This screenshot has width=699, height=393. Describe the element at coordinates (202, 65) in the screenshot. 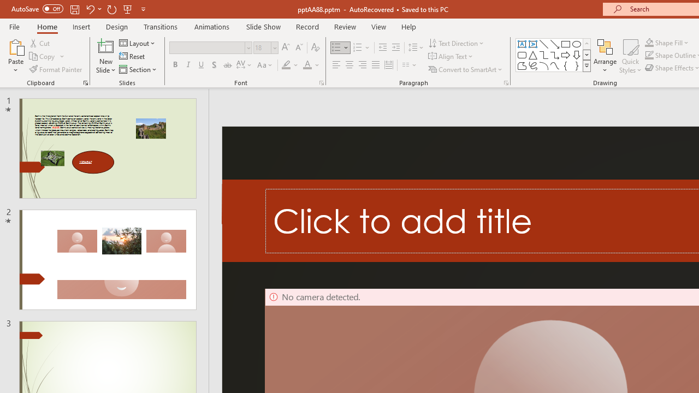

I see `Underline` at that location.